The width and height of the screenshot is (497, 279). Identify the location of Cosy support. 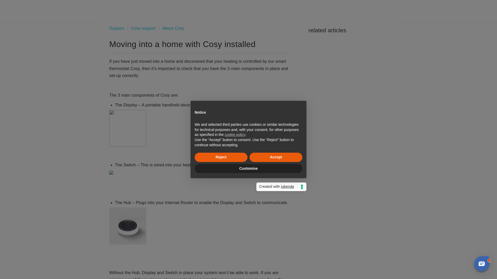
(142, 28).